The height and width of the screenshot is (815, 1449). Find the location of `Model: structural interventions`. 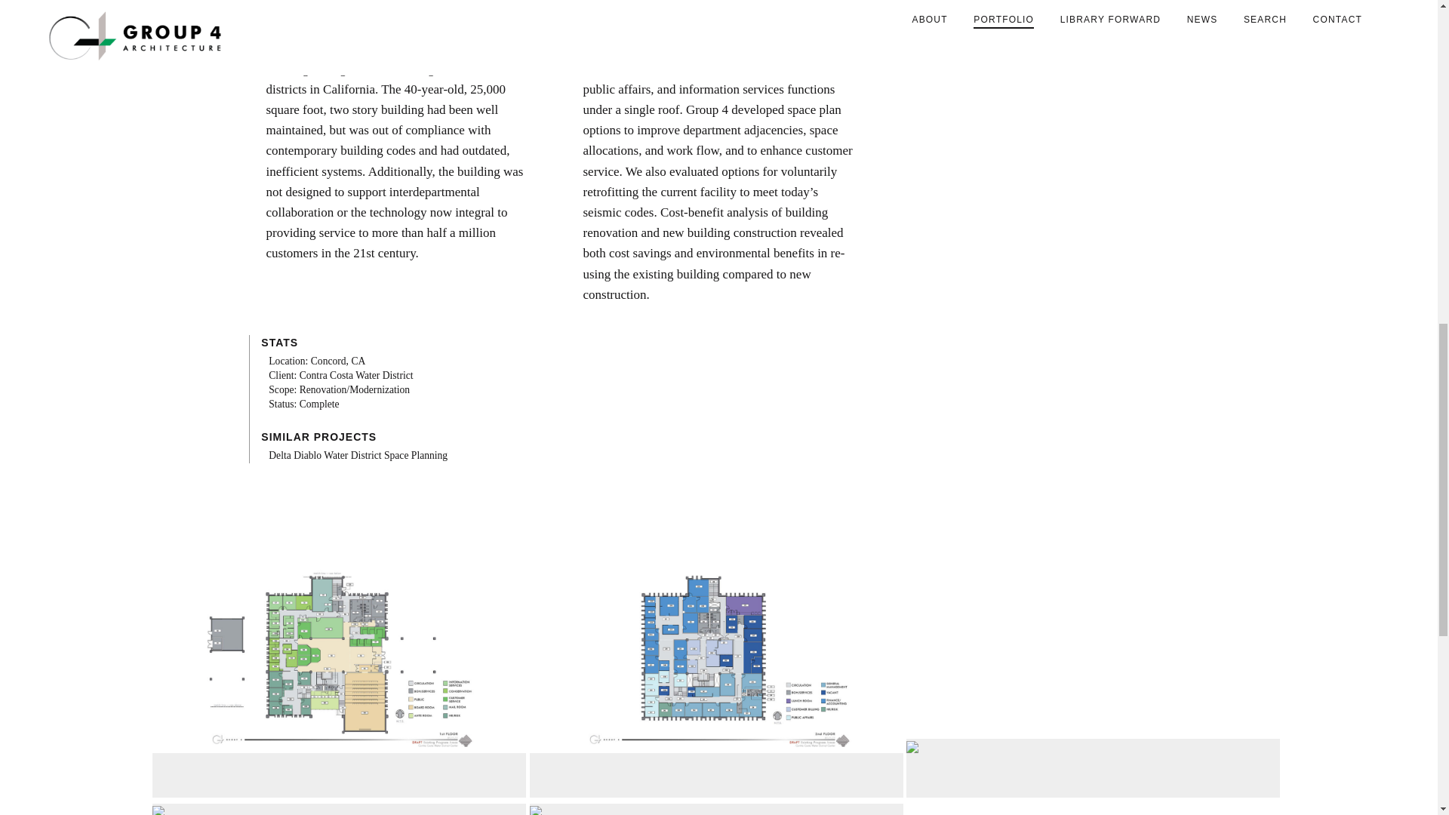

Model: structural interventions is located at coordinates (1069, 787).